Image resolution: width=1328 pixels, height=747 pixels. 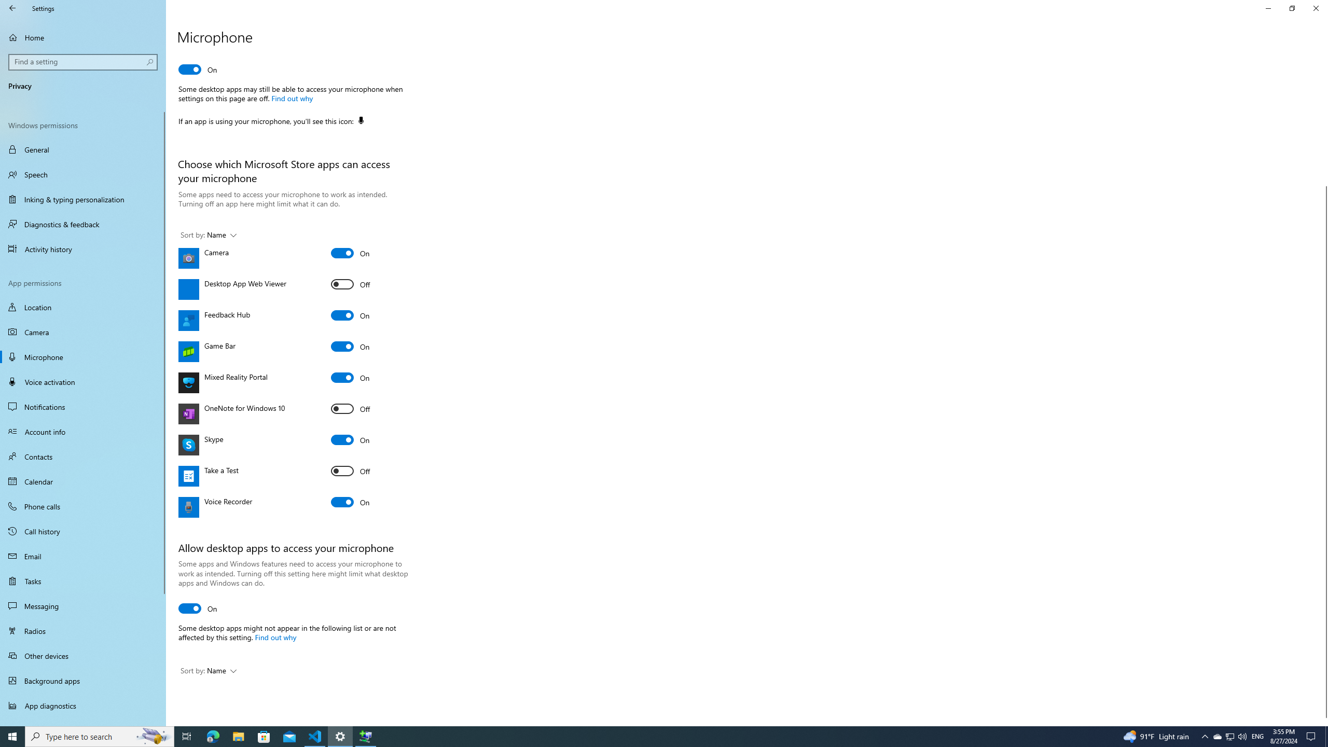 What do you see at coordinates (83, 655) in the screenshot?
I see `Other devices` at bounding box center [83, 655].